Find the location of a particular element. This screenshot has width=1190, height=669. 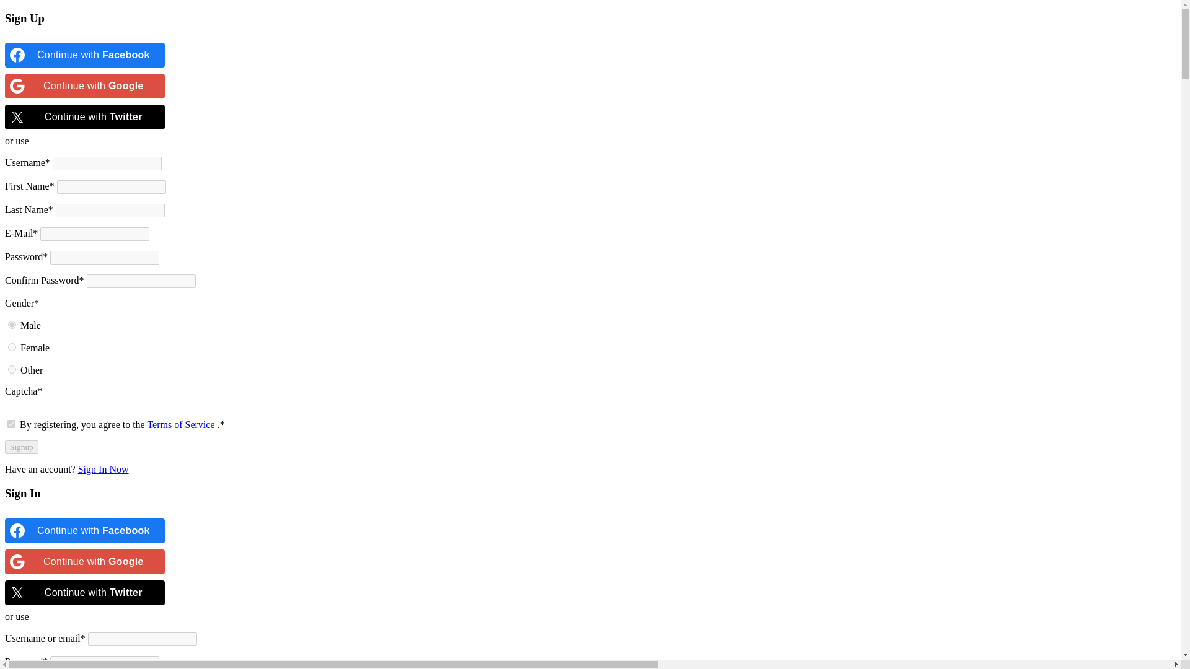

on is located at coordinates (11, 424).